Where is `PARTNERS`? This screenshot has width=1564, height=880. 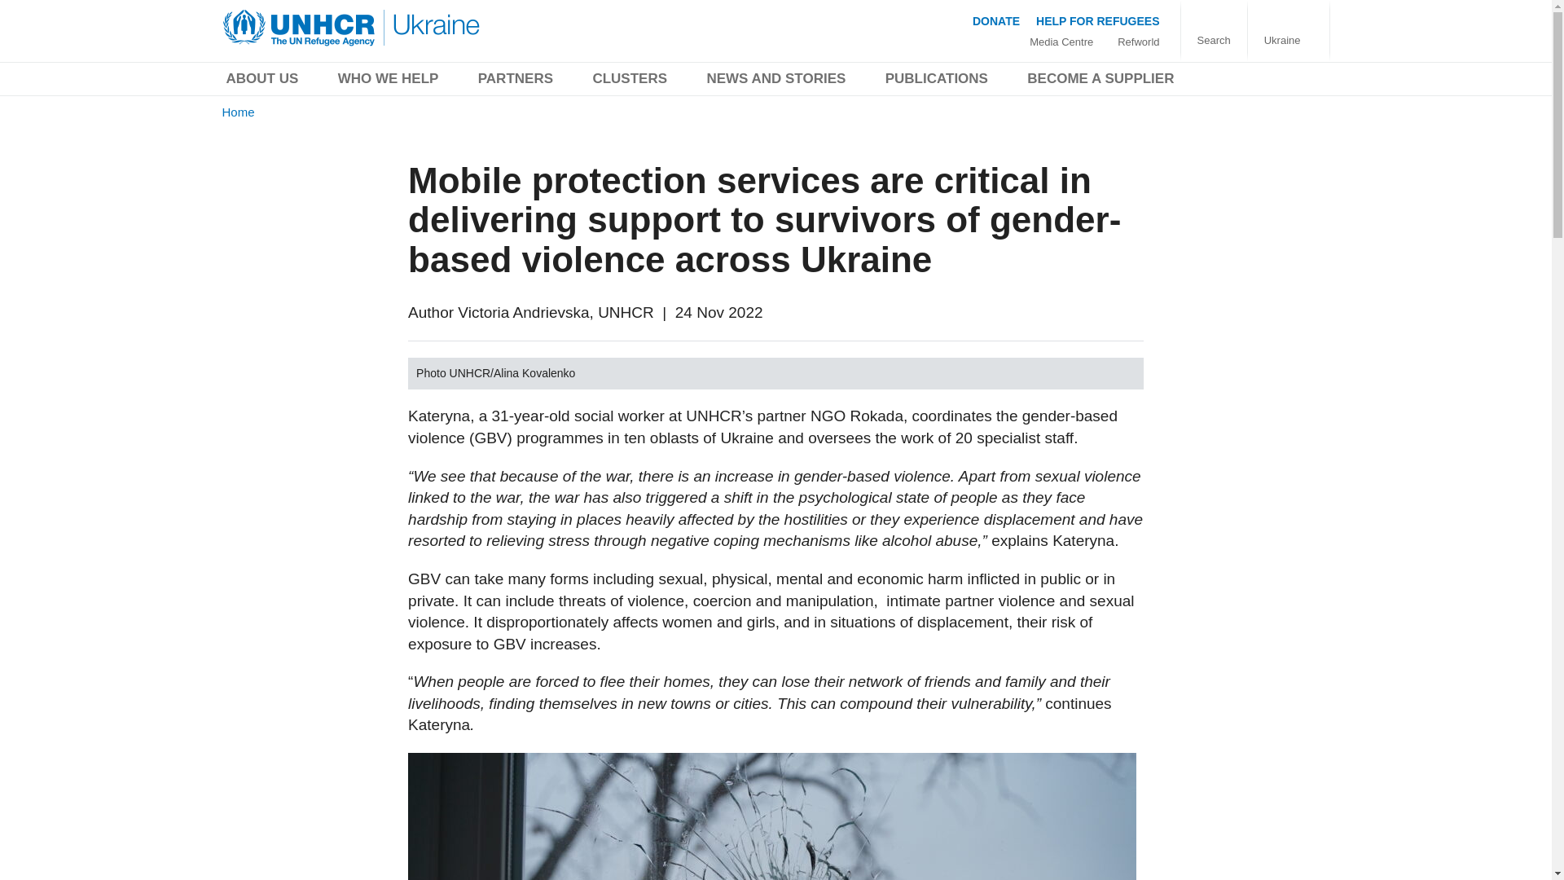
PARTNERS is located at coordinates (515, 81).